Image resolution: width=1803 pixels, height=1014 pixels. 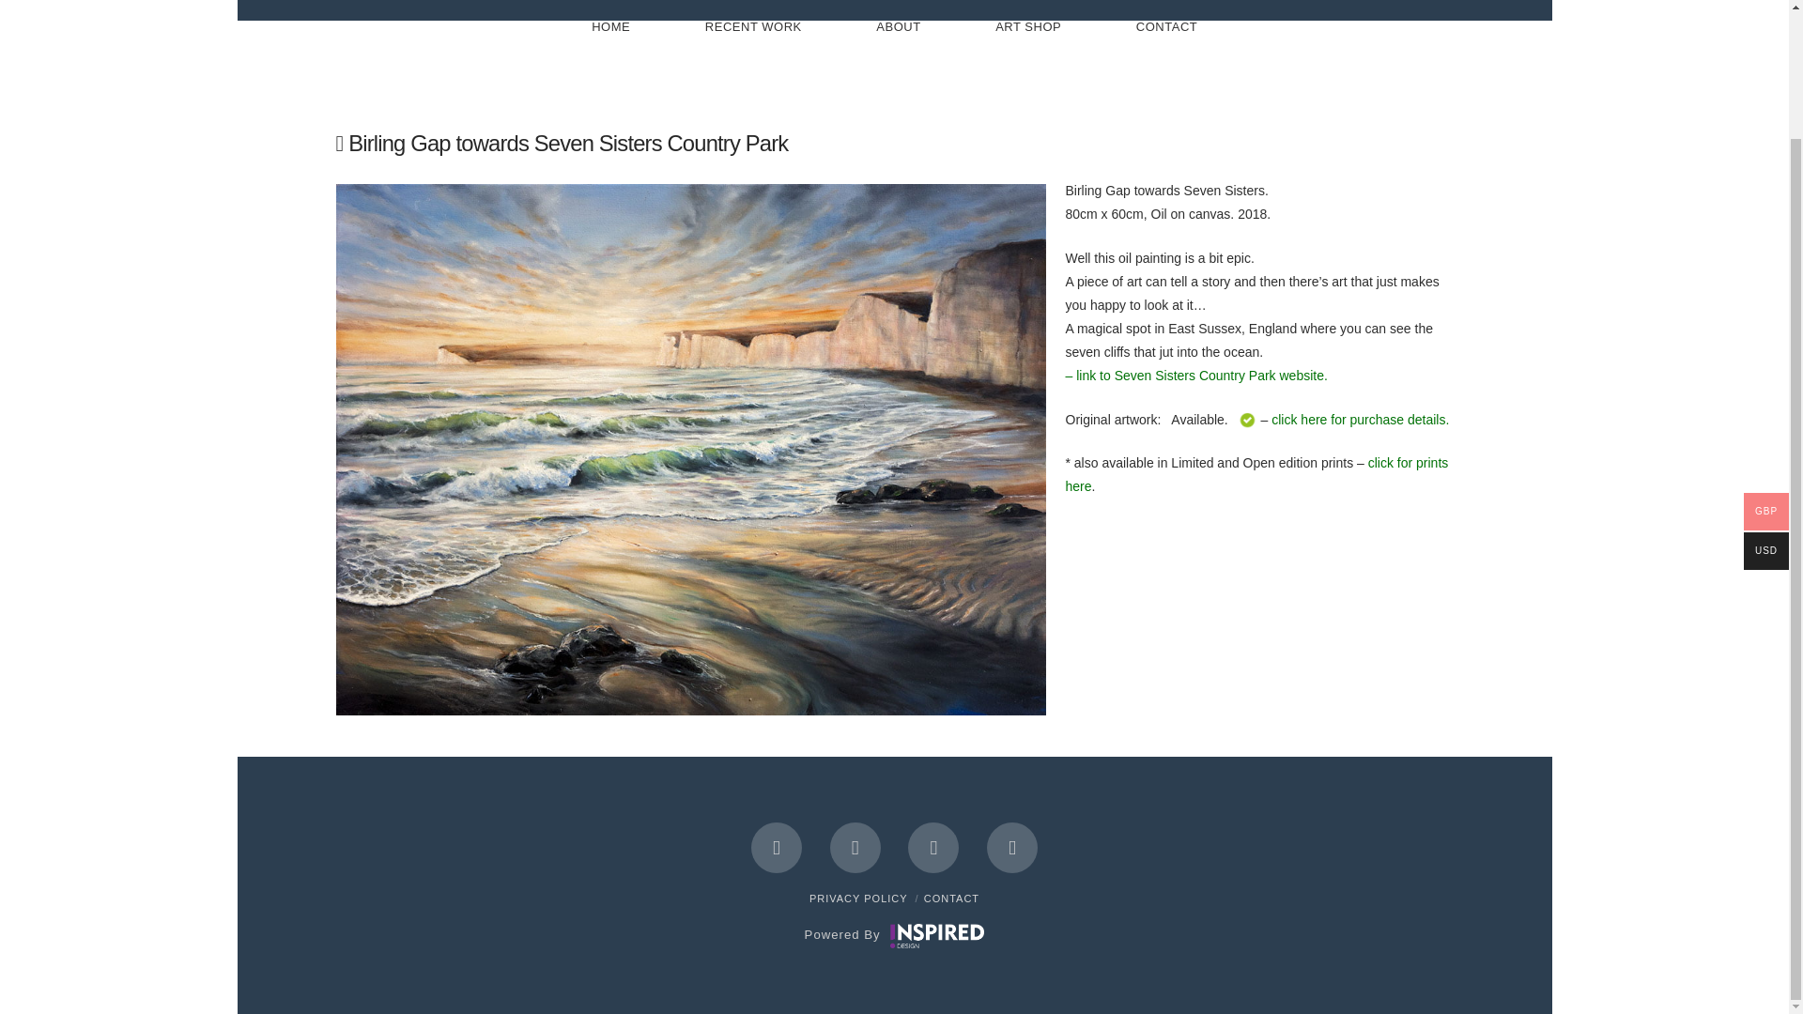 I want to click on Facebook, so click(x=777, y=847).